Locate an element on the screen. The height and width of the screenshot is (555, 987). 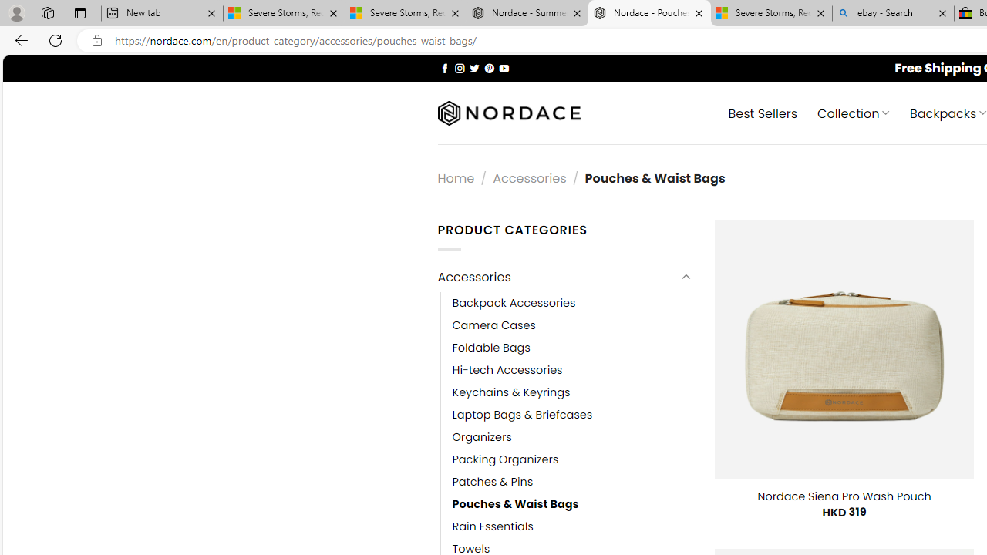
Accessories is located at coordinates (557, 277).